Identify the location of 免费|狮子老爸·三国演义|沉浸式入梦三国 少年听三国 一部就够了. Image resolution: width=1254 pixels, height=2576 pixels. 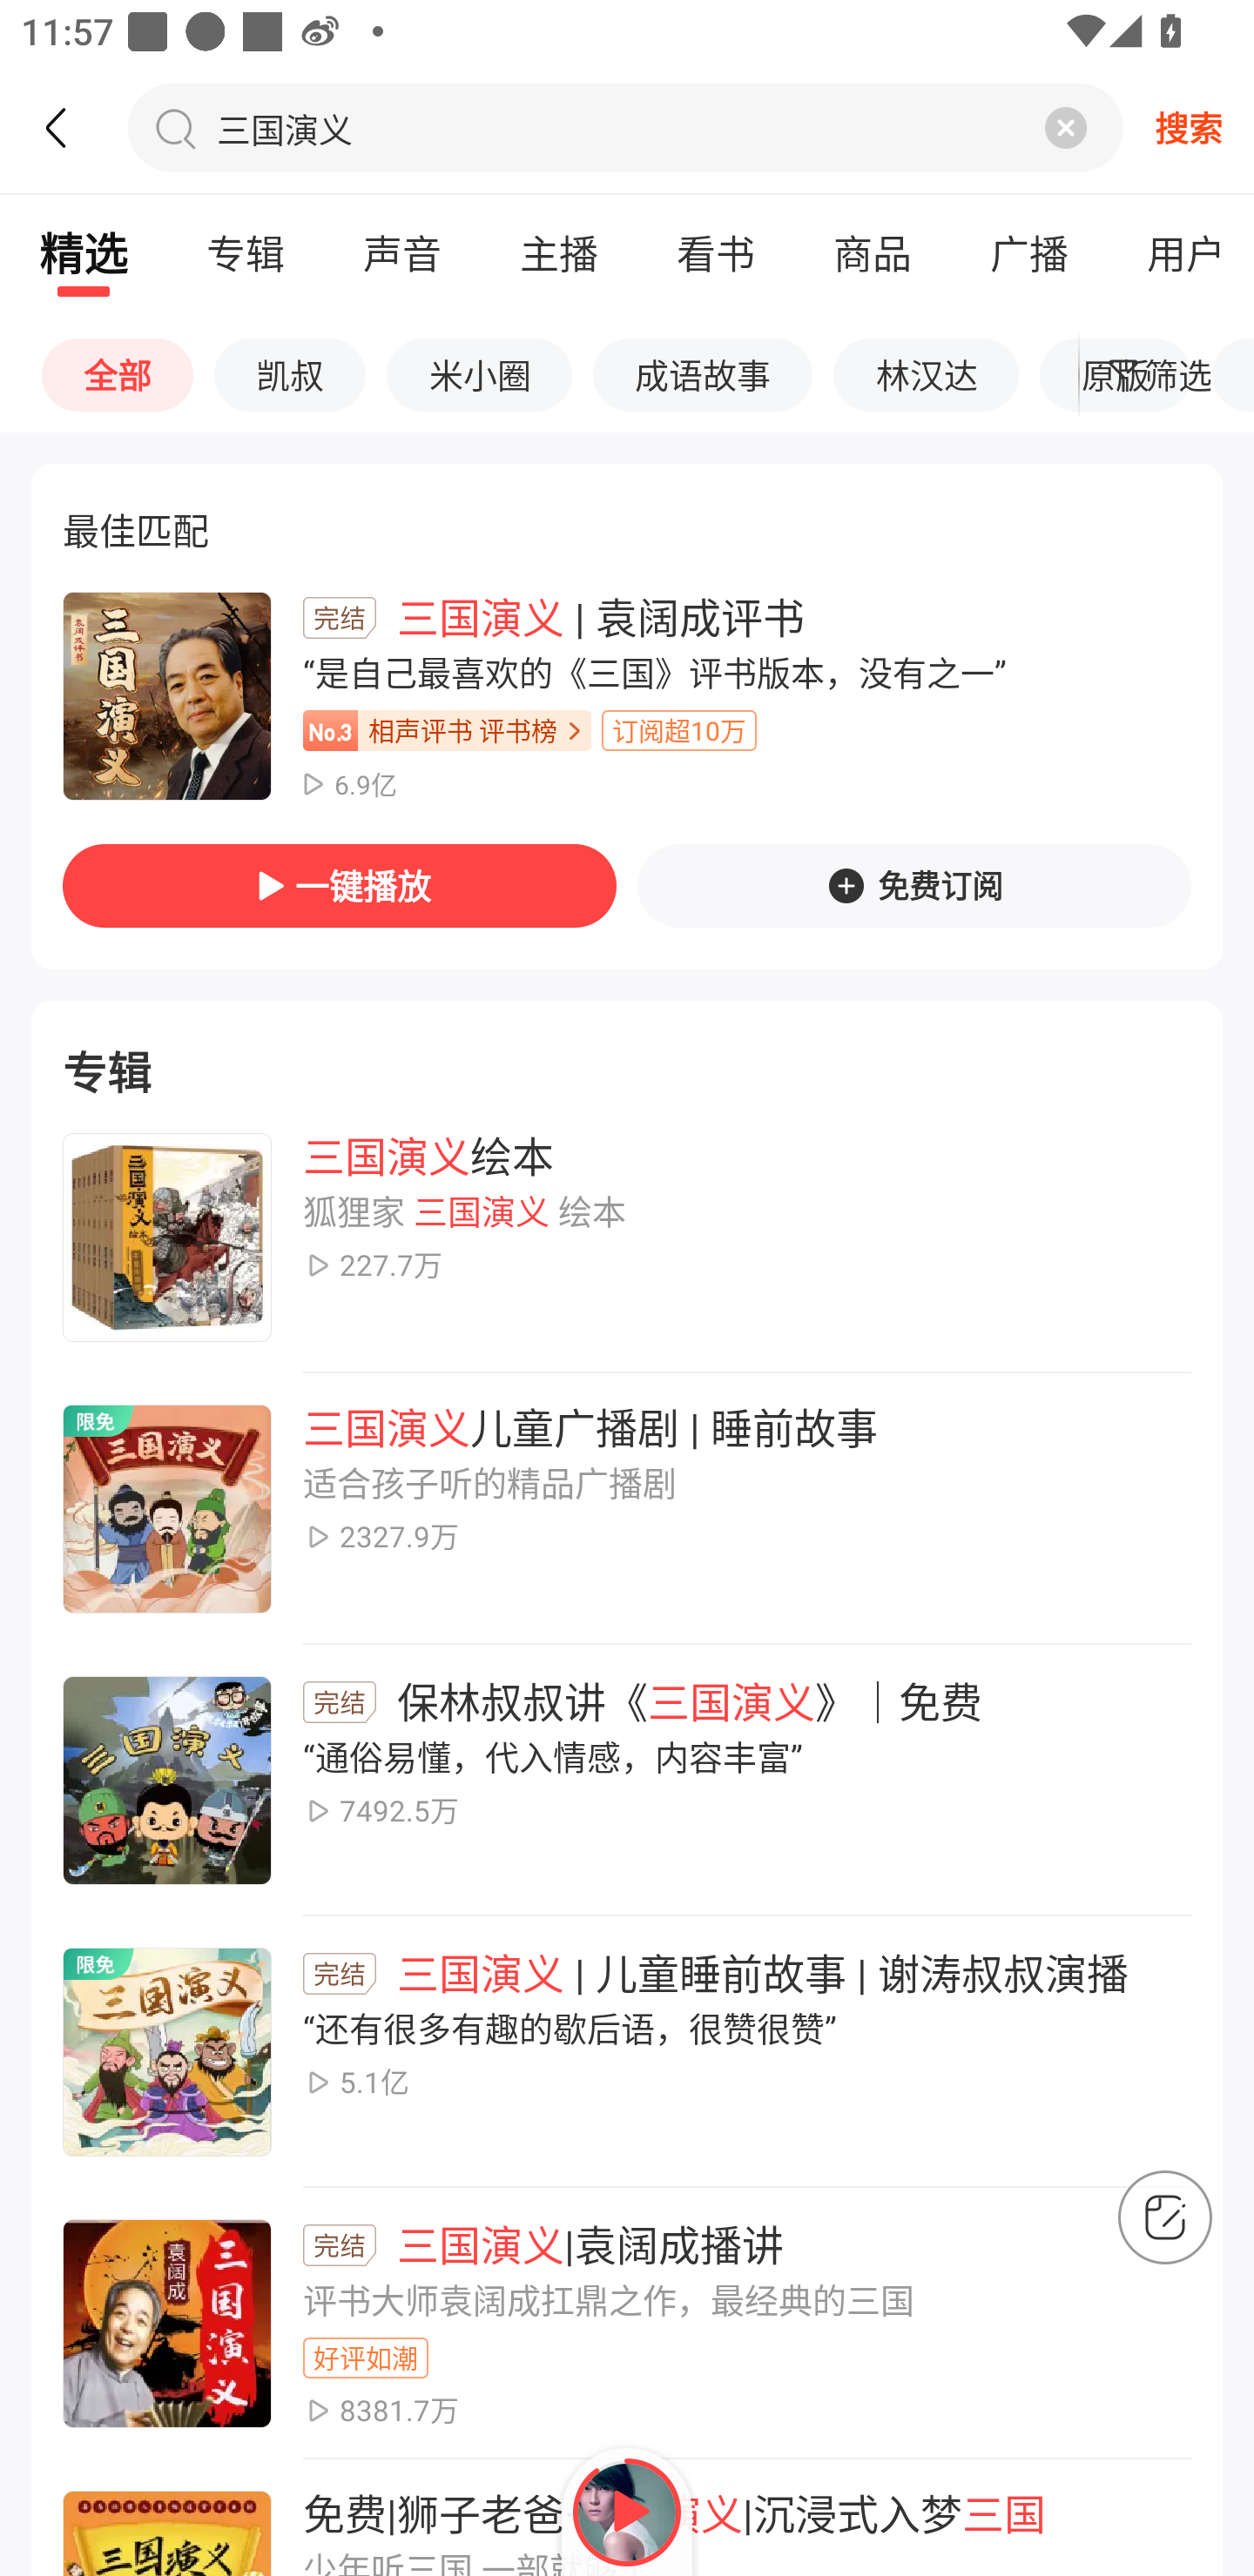
(627, 2518).